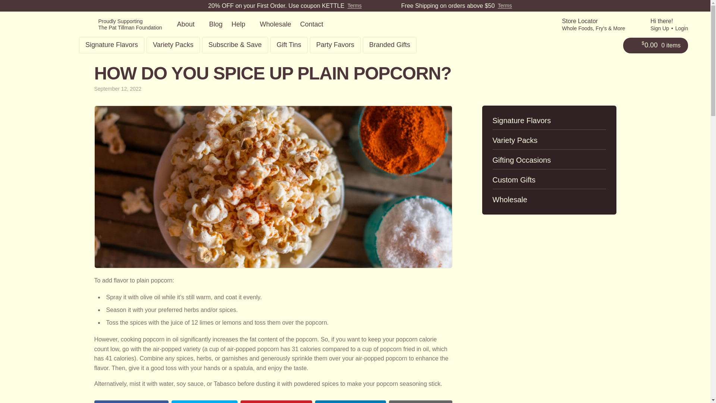 This screenshot has width=716, height=403. I want to click on Facebook, so click(131, 402).